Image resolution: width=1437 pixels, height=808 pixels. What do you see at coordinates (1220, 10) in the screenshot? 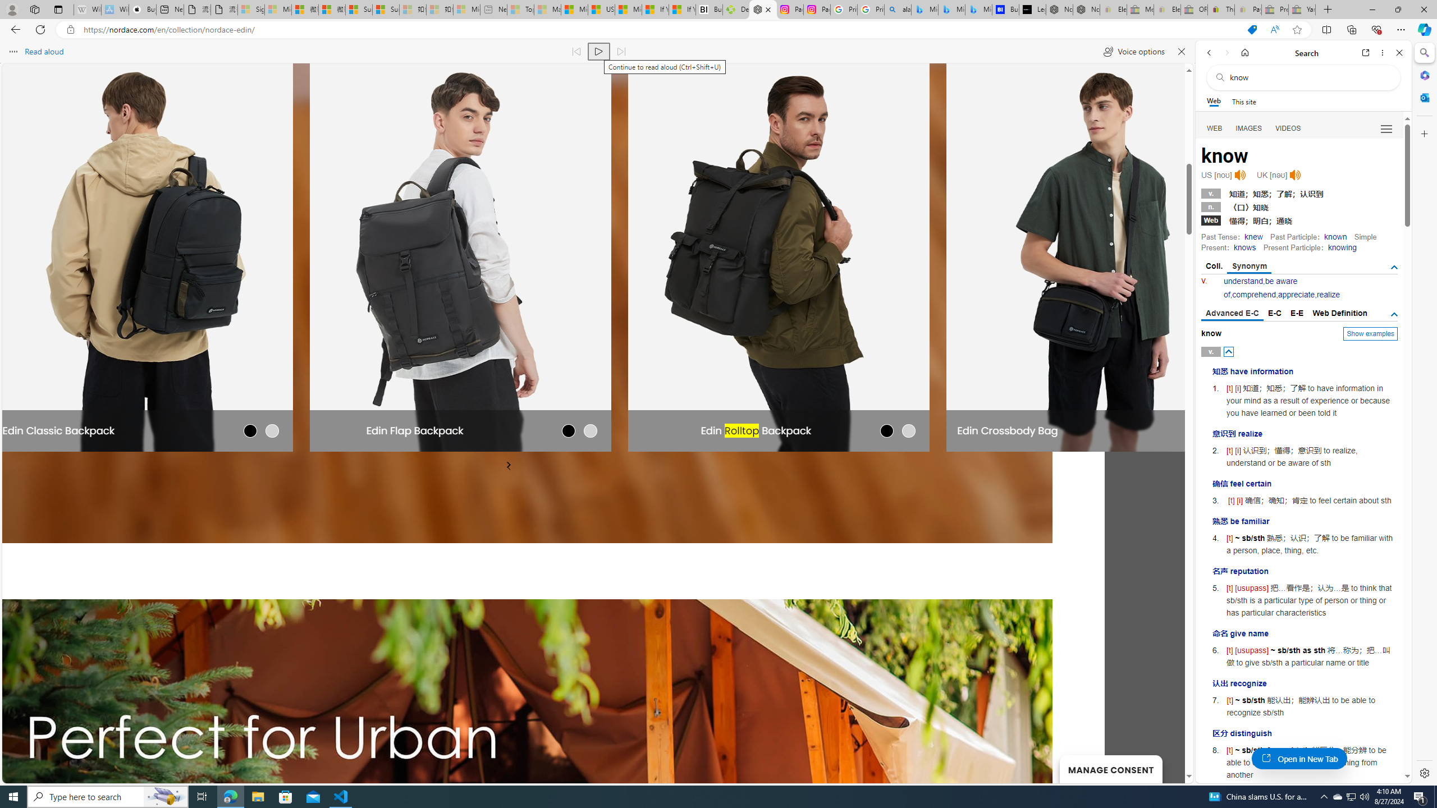
I see `Threats and offensive language policy | eBay` at bounding box center [1220, 10].